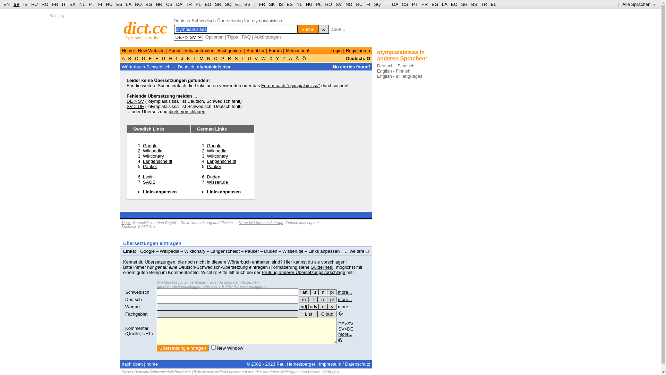  I want to click on LA, so click(128, 4).